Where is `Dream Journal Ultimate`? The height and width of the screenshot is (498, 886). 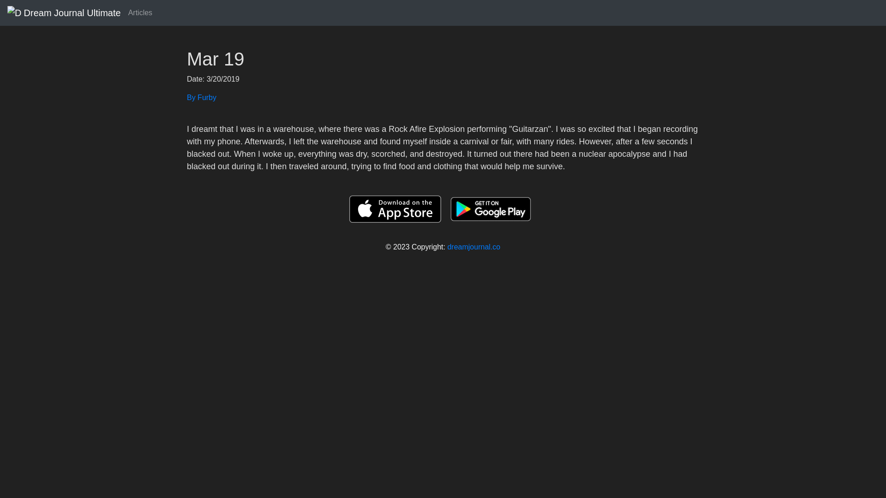
Dream Journal Ultimate is located at coordinates (64, 12).